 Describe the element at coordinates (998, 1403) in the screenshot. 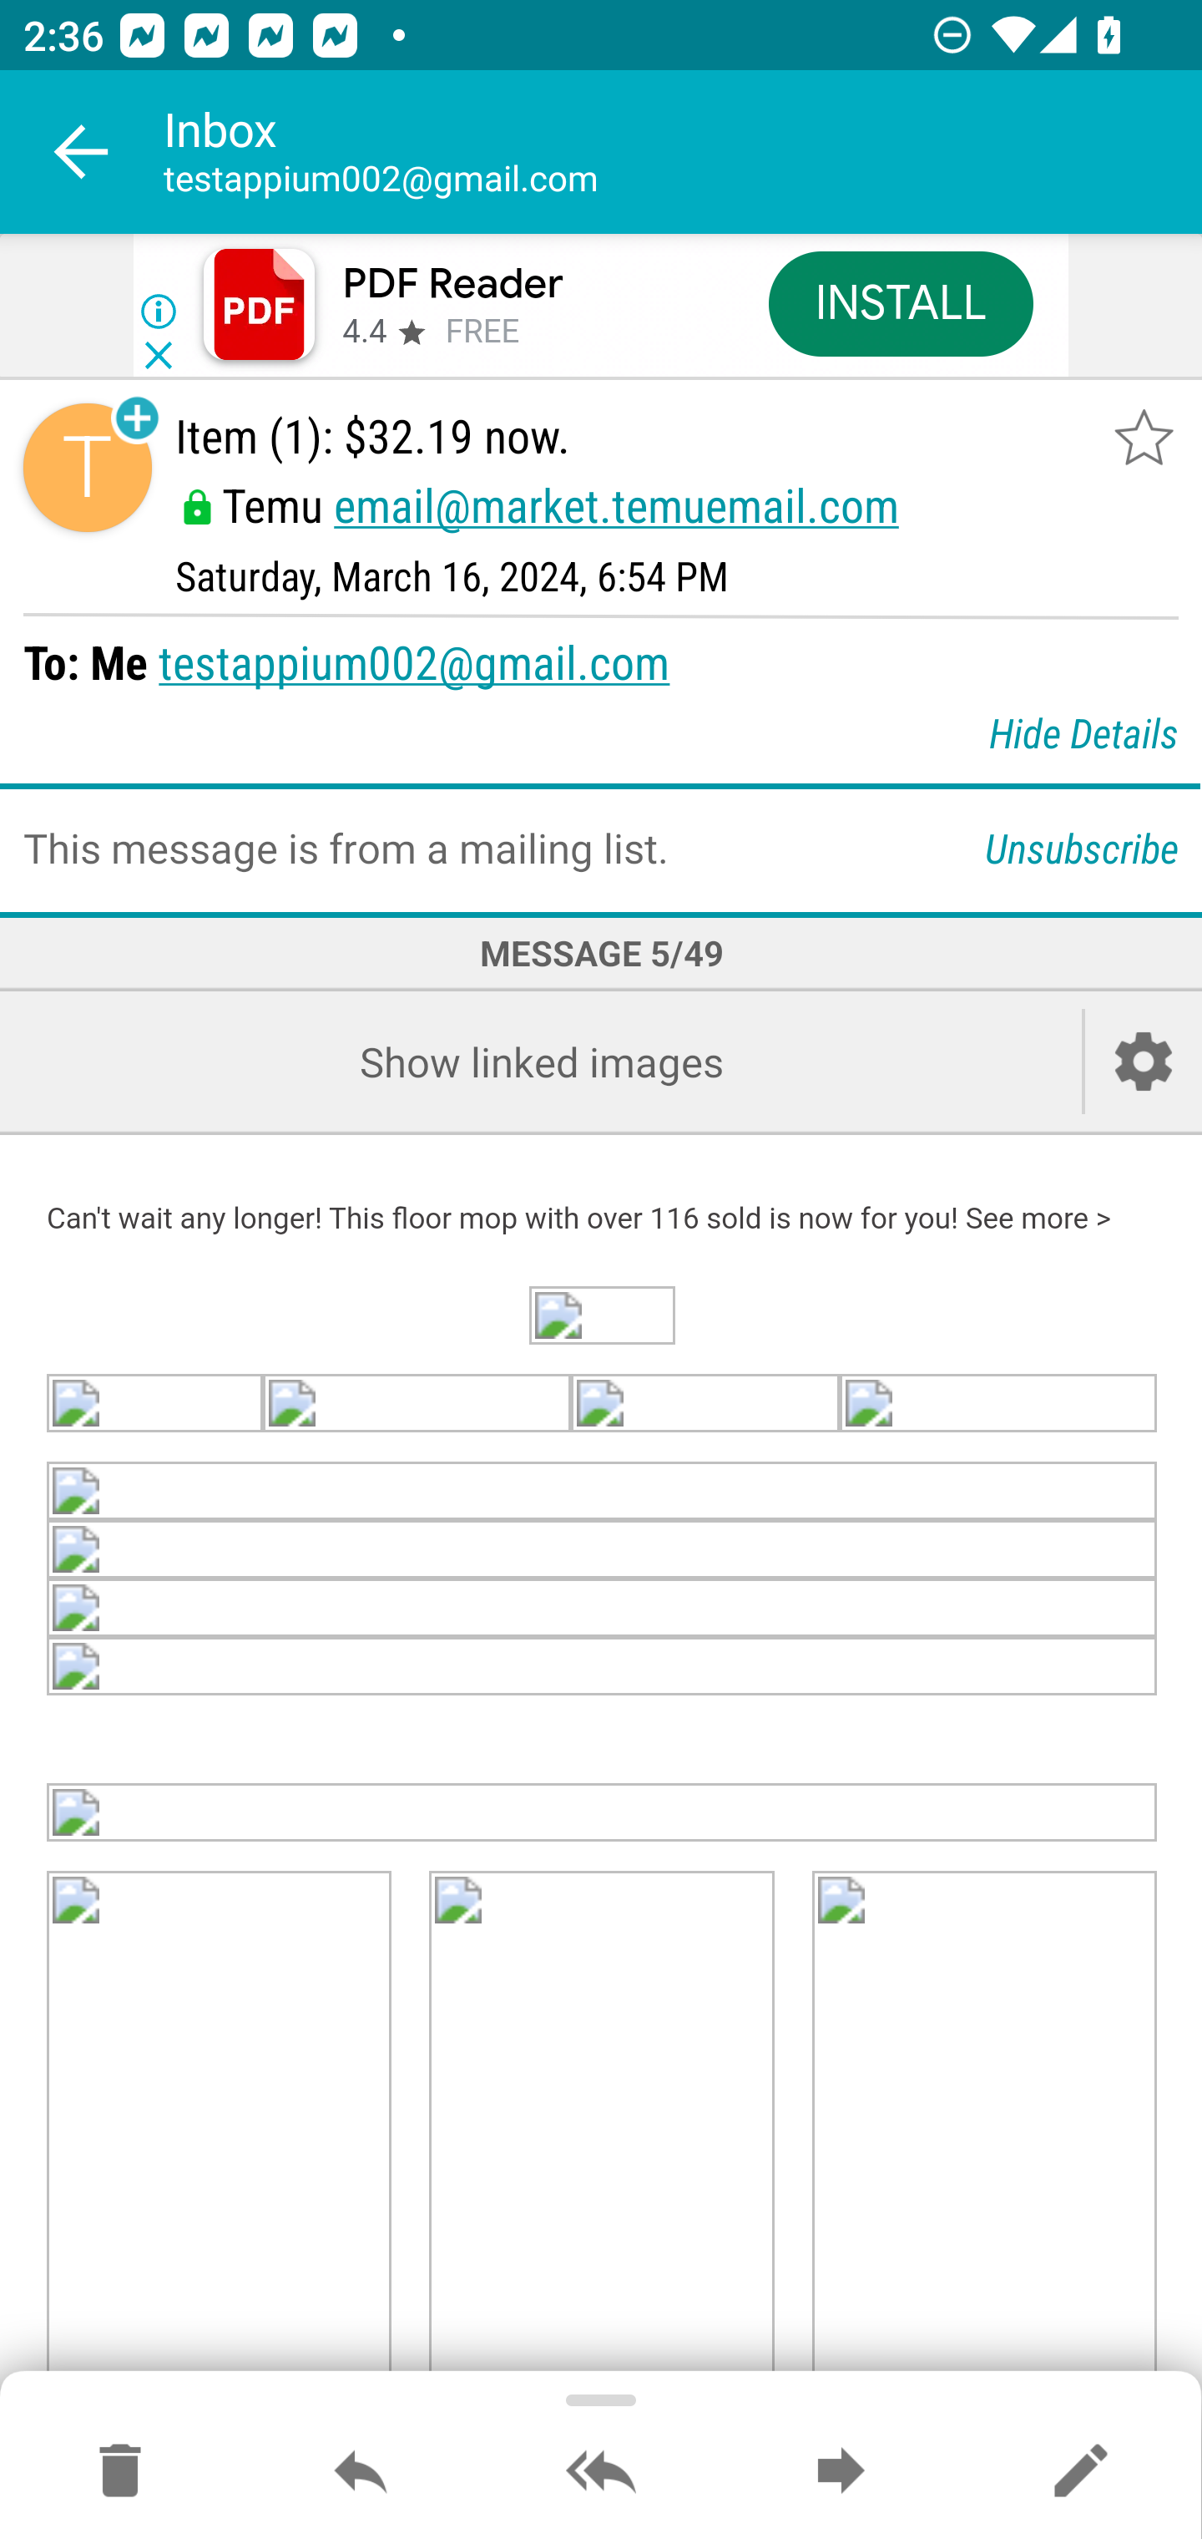

I see `data:` at that location.